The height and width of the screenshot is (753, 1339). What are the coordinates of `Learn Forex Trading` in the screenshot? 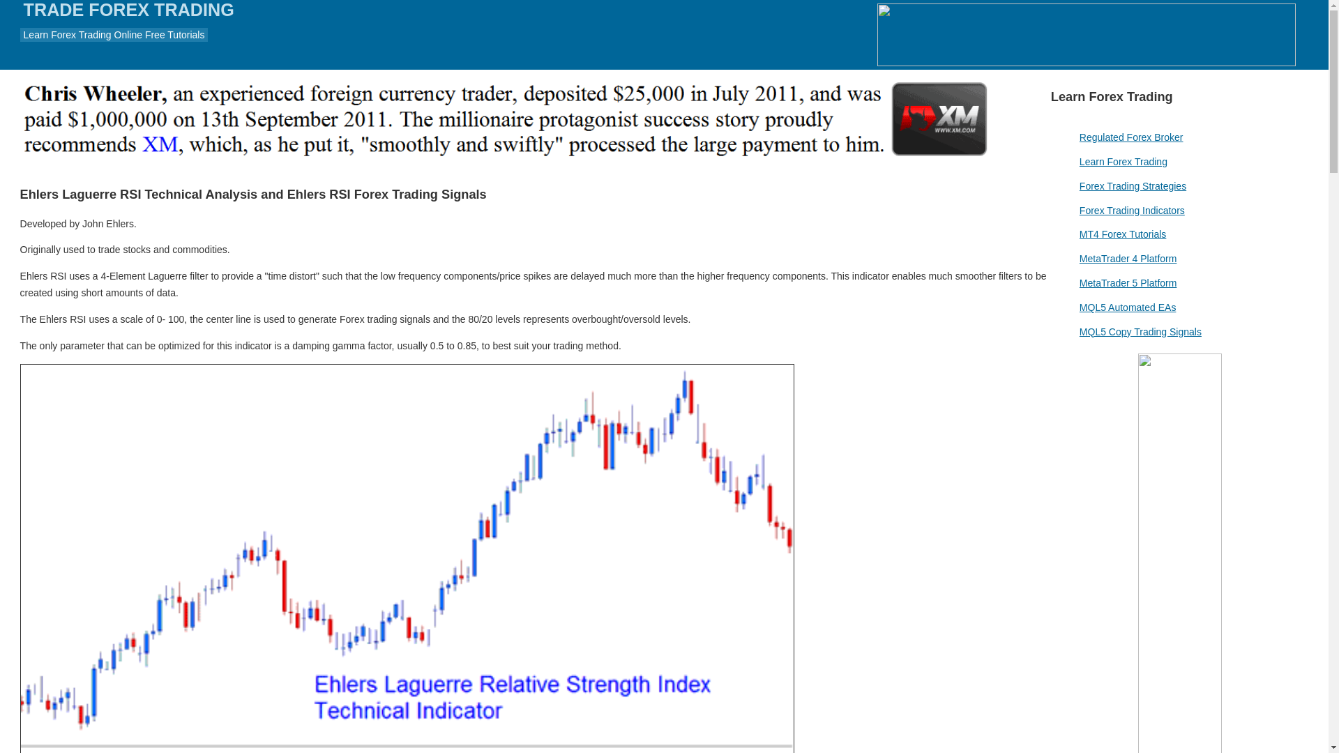 It's located at (1123, 161).